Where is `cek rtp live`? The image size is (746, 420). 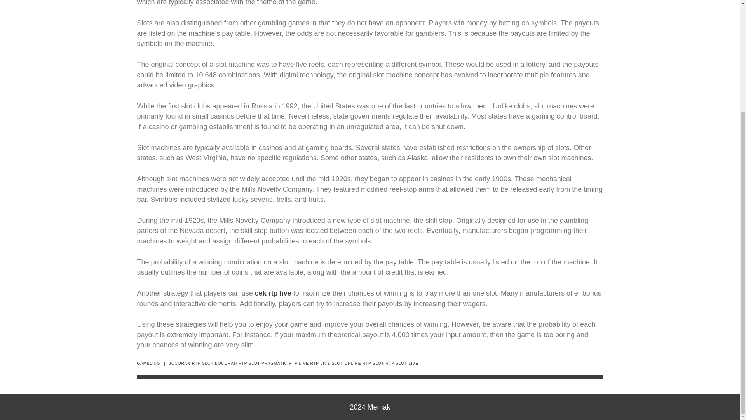
cek rtp live is located at coordinates (273, 293).